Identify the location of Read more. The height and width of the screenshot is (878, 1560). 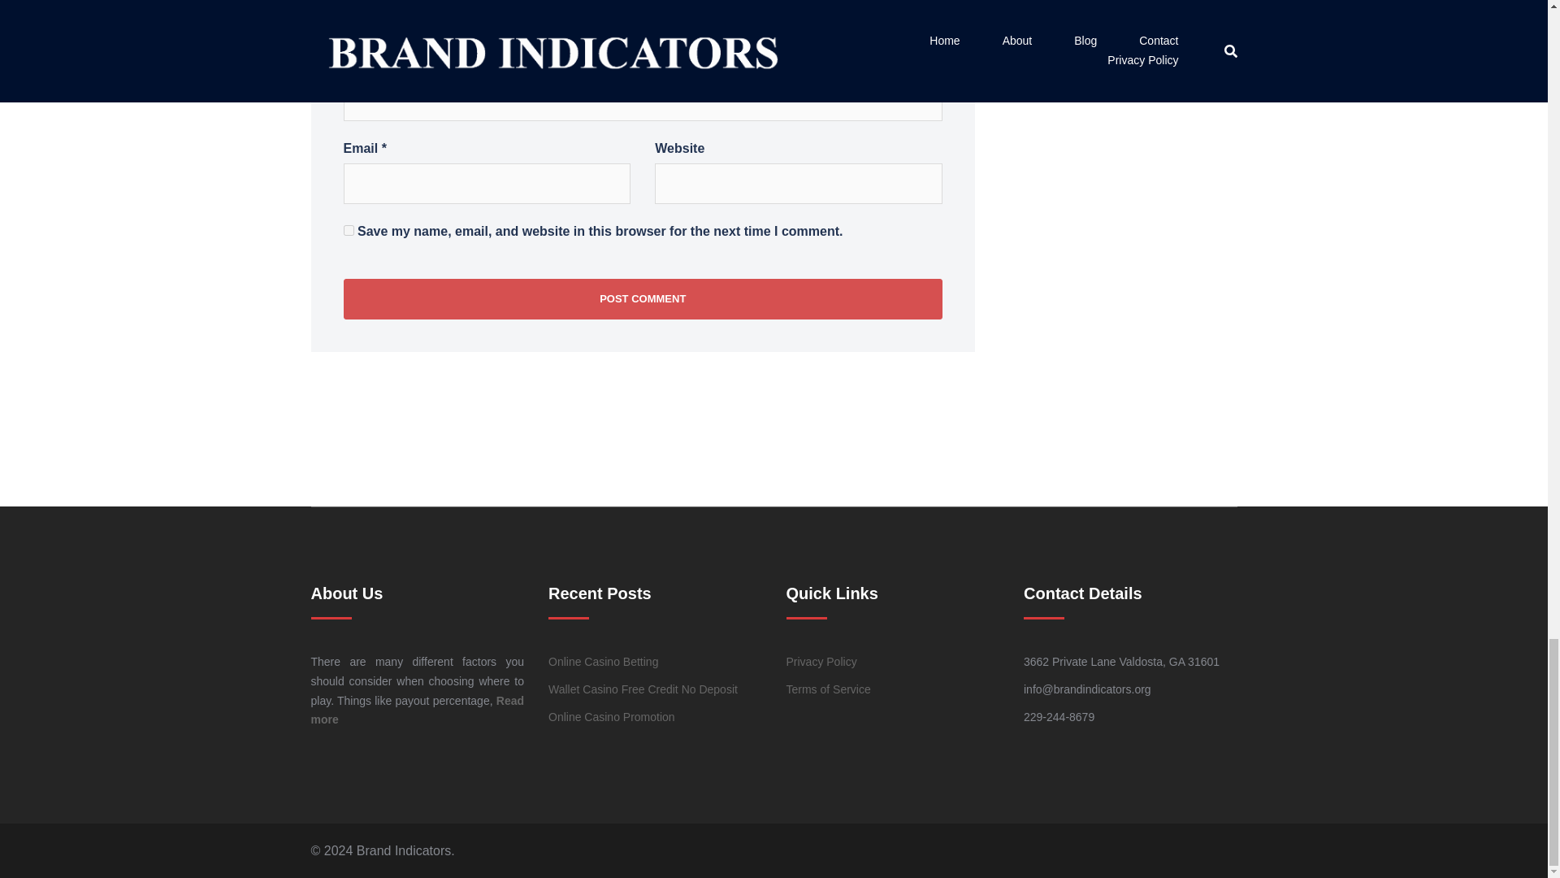
(418, 711).